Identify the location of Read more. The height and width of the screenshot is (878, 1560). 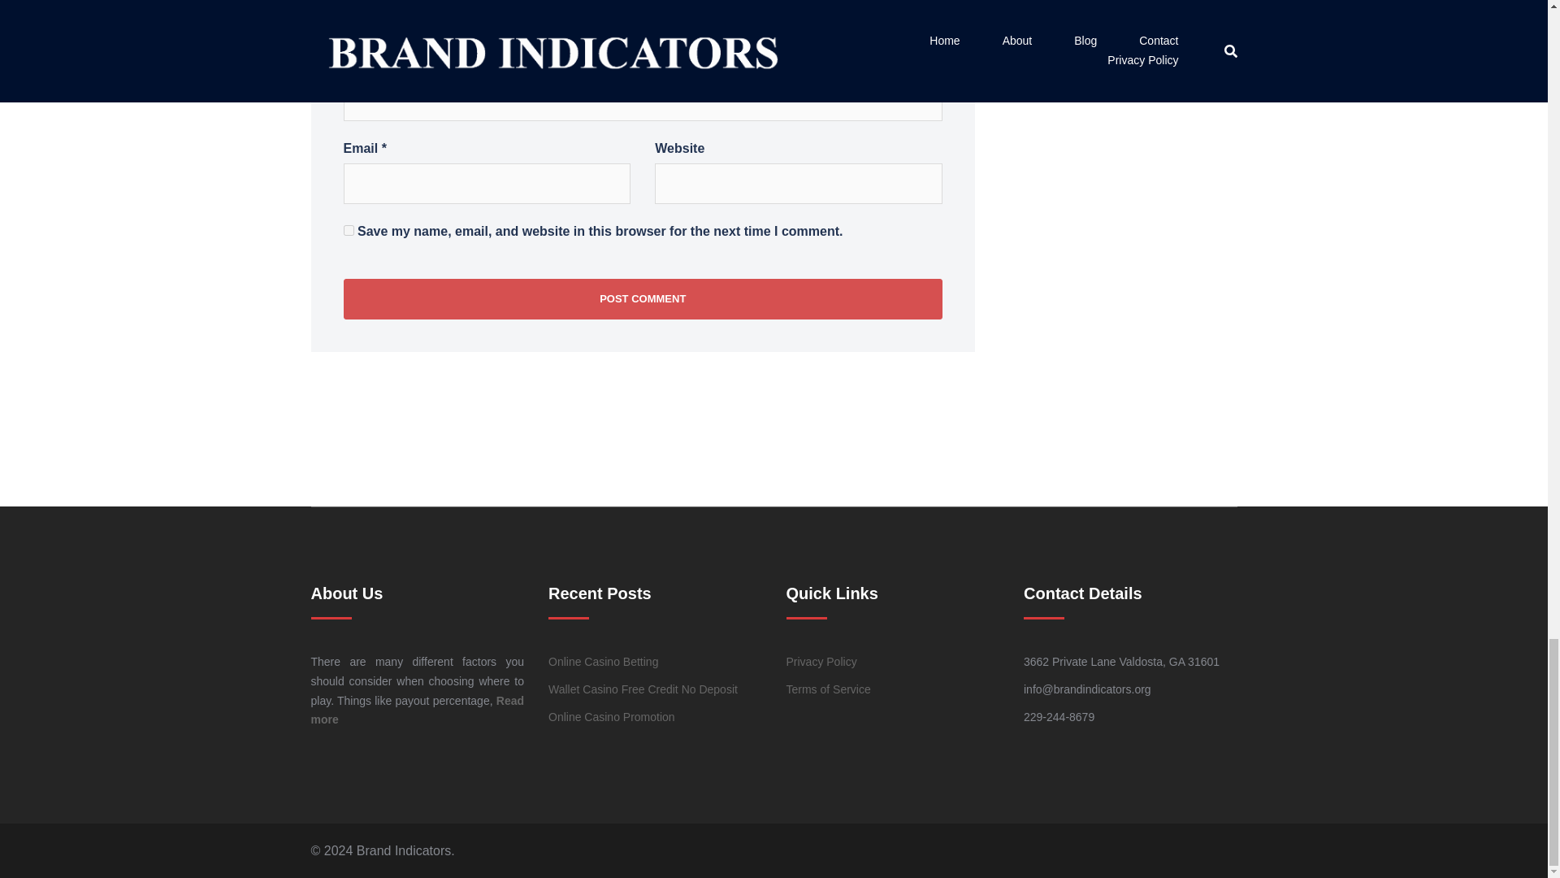
(418, 711).